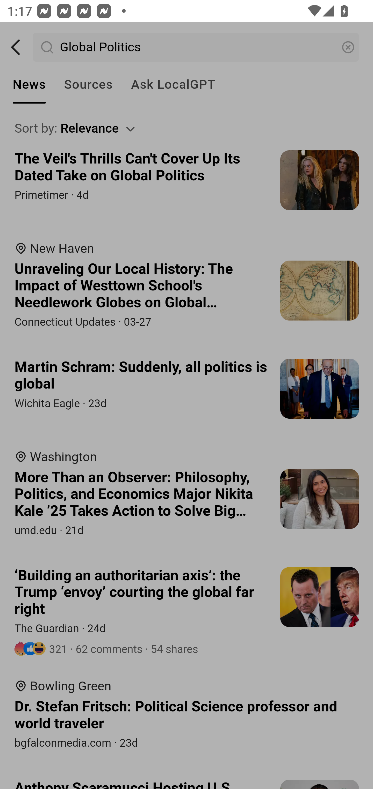  I want to click on Sort by:  Relevance, so click(187, 128).